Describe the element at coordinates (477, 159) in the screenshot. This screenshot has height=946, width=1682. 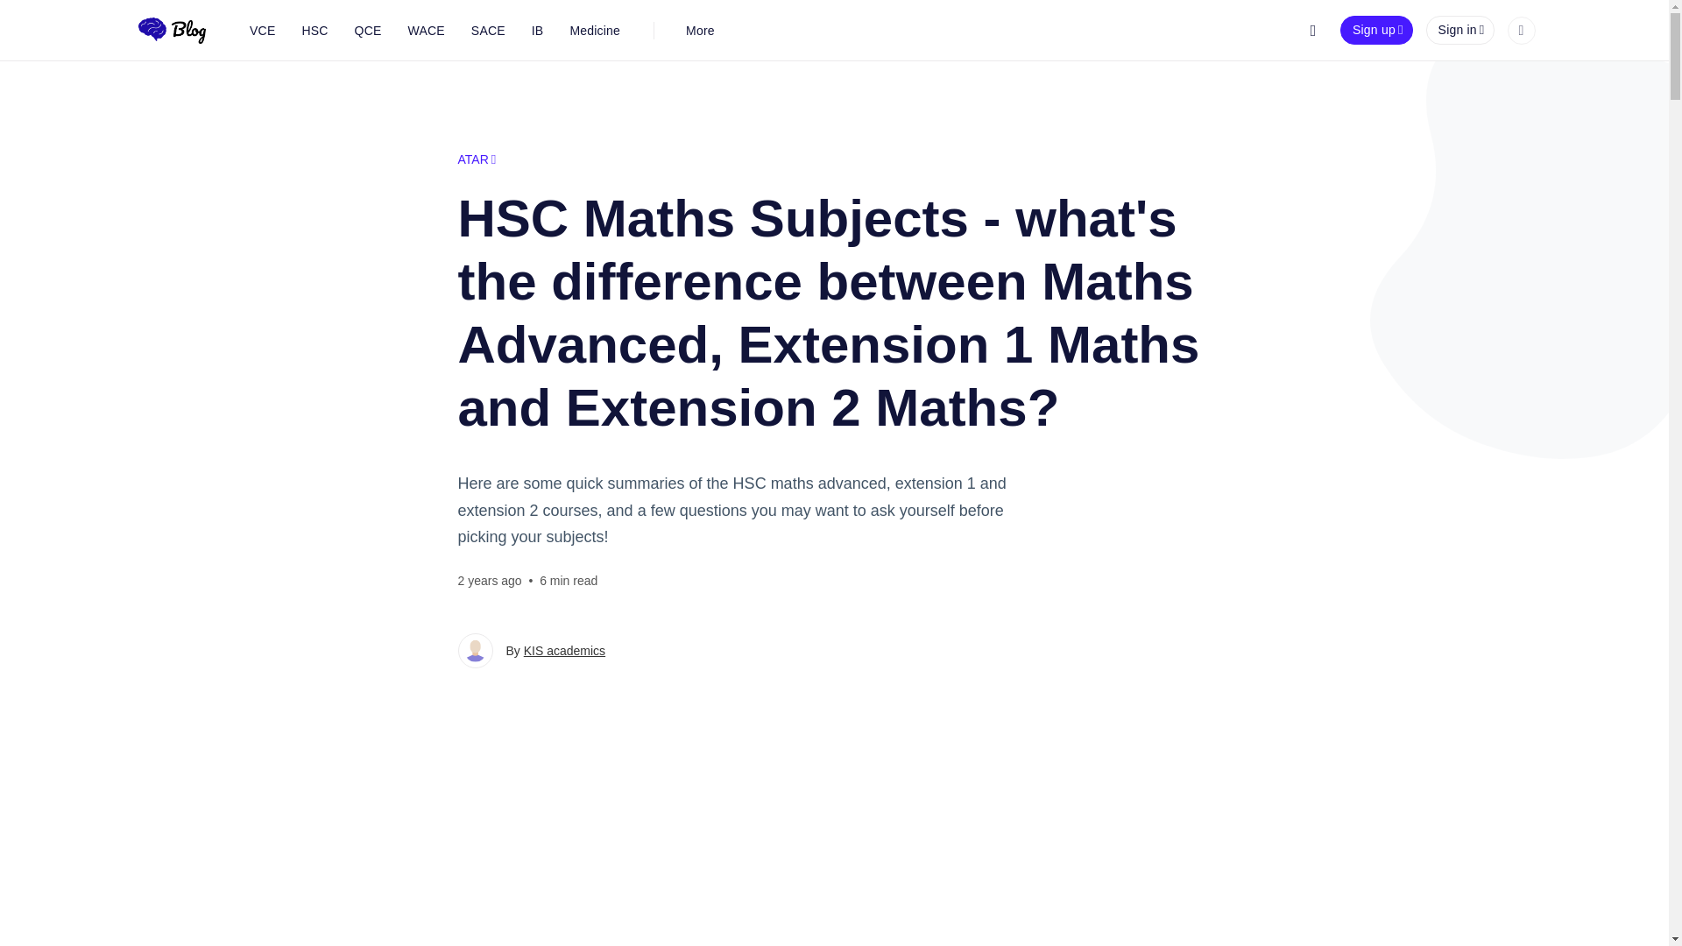
I see `ATAR` at that location.